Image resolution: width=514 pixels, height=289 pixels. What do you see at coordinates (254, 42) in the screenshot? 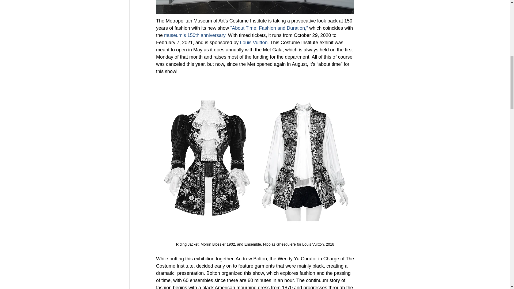
I see `Louis Vuitton` at bounding box center [254, 42].